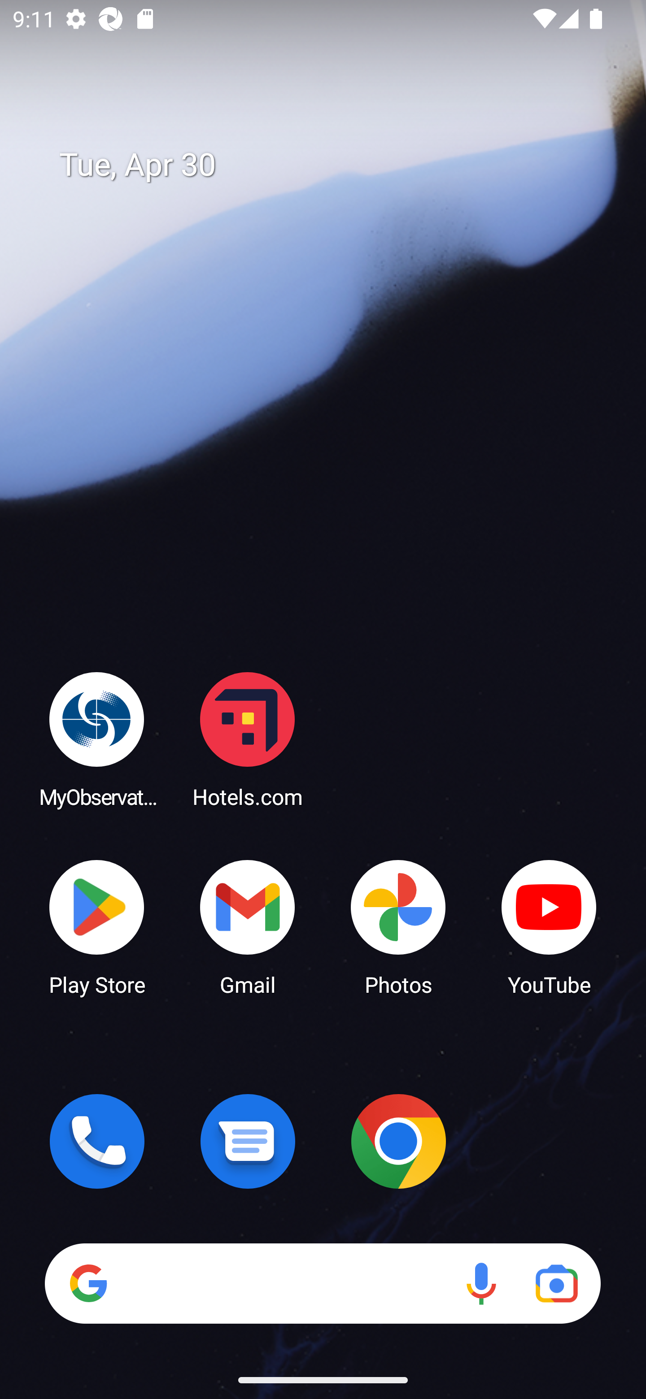 The image size is (646, 1399). What do you see at coordinates (248, 739) in the screenshot?
I see `Hotels.com` at bounding box center [248, 739].